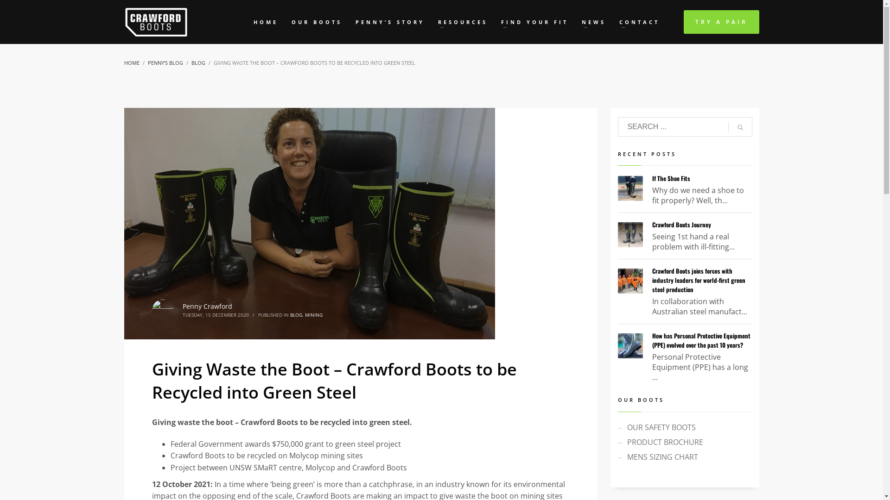  I want to click on Crawford Boots Journey, so click(681, 225).